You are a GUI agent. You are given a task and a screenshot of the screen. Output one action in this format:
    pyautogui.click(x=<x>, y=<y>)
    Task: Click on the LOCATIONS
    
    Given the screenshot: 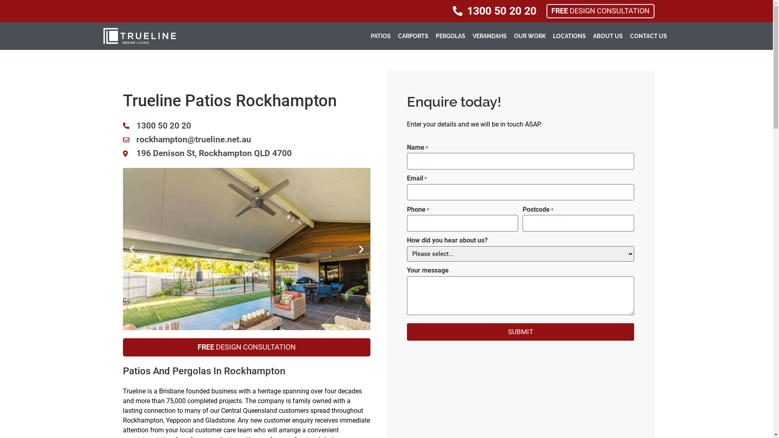 What is the action you would take?
    pyautogui.click(x=570, y=36)
    